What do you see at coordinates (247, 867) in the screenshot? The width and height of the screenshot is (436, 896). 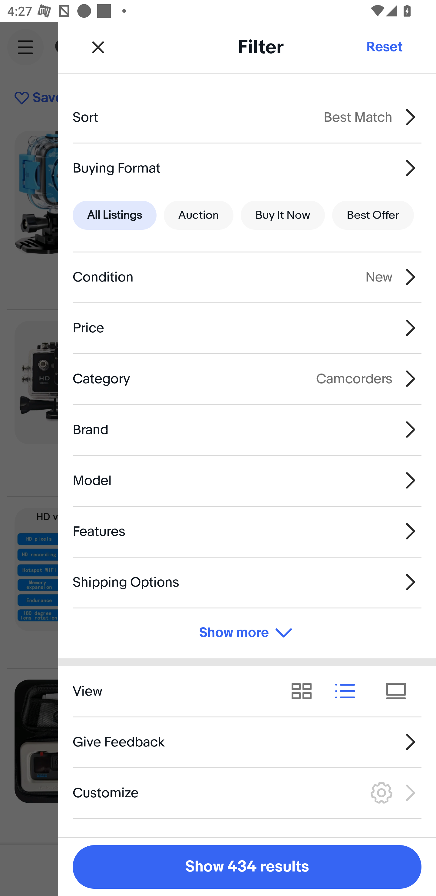 I see `Show 434 results` at bounding box center [247, 867].